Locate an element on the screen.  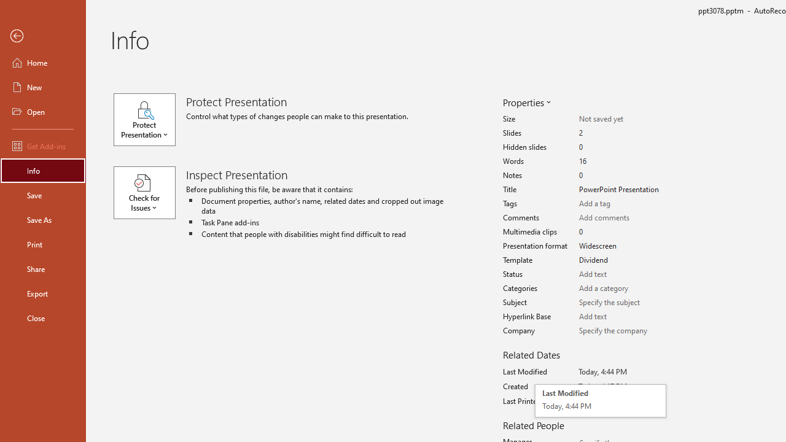
Title is located at coordinates (621, 190).